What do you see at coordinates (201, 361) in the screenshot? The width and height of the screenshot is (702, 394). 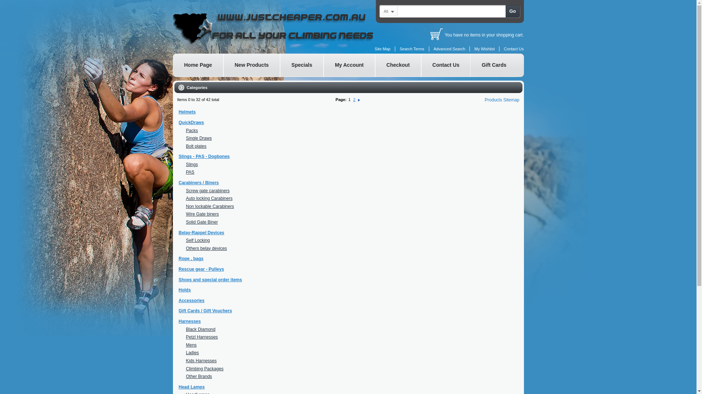 I see `Kids Harnesses` at bounding box center [201, 361].